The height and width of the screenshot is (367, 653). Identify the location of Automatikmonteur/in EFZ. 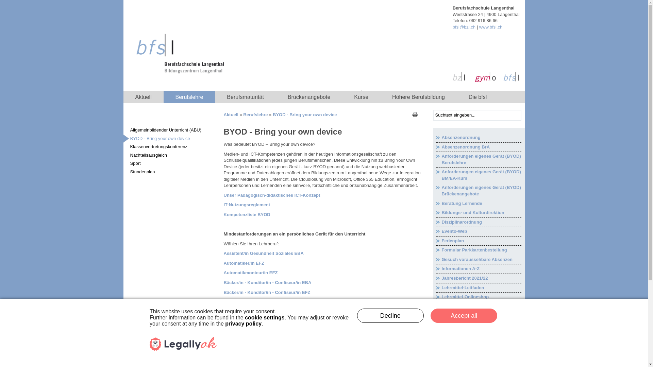
(251, 273).